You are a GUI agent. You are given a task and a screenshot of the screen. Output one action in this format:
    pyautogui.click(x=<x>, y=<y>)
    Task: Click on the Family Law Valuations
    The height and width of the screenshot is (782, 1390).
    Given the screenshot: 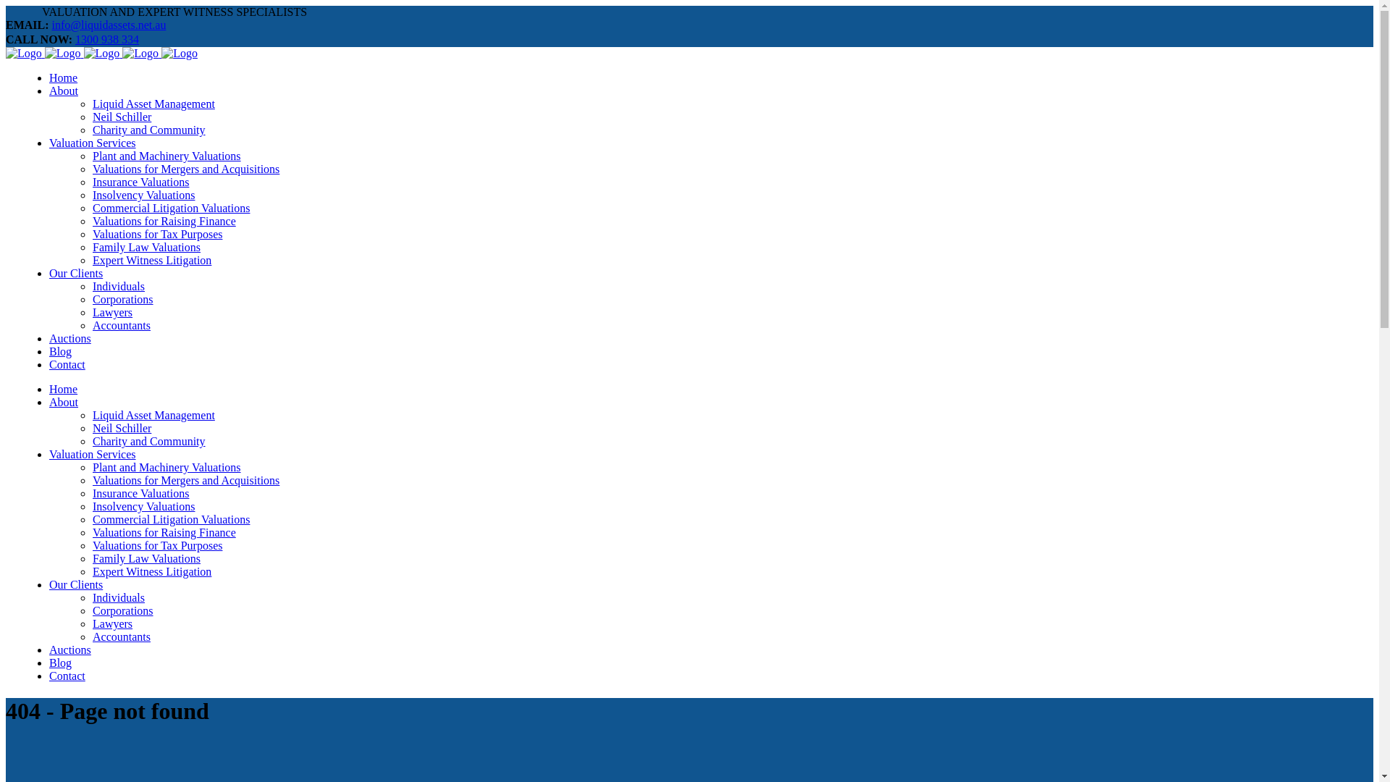 What is the action you would take?
    pyautogui.click(x=146, y=559)
    